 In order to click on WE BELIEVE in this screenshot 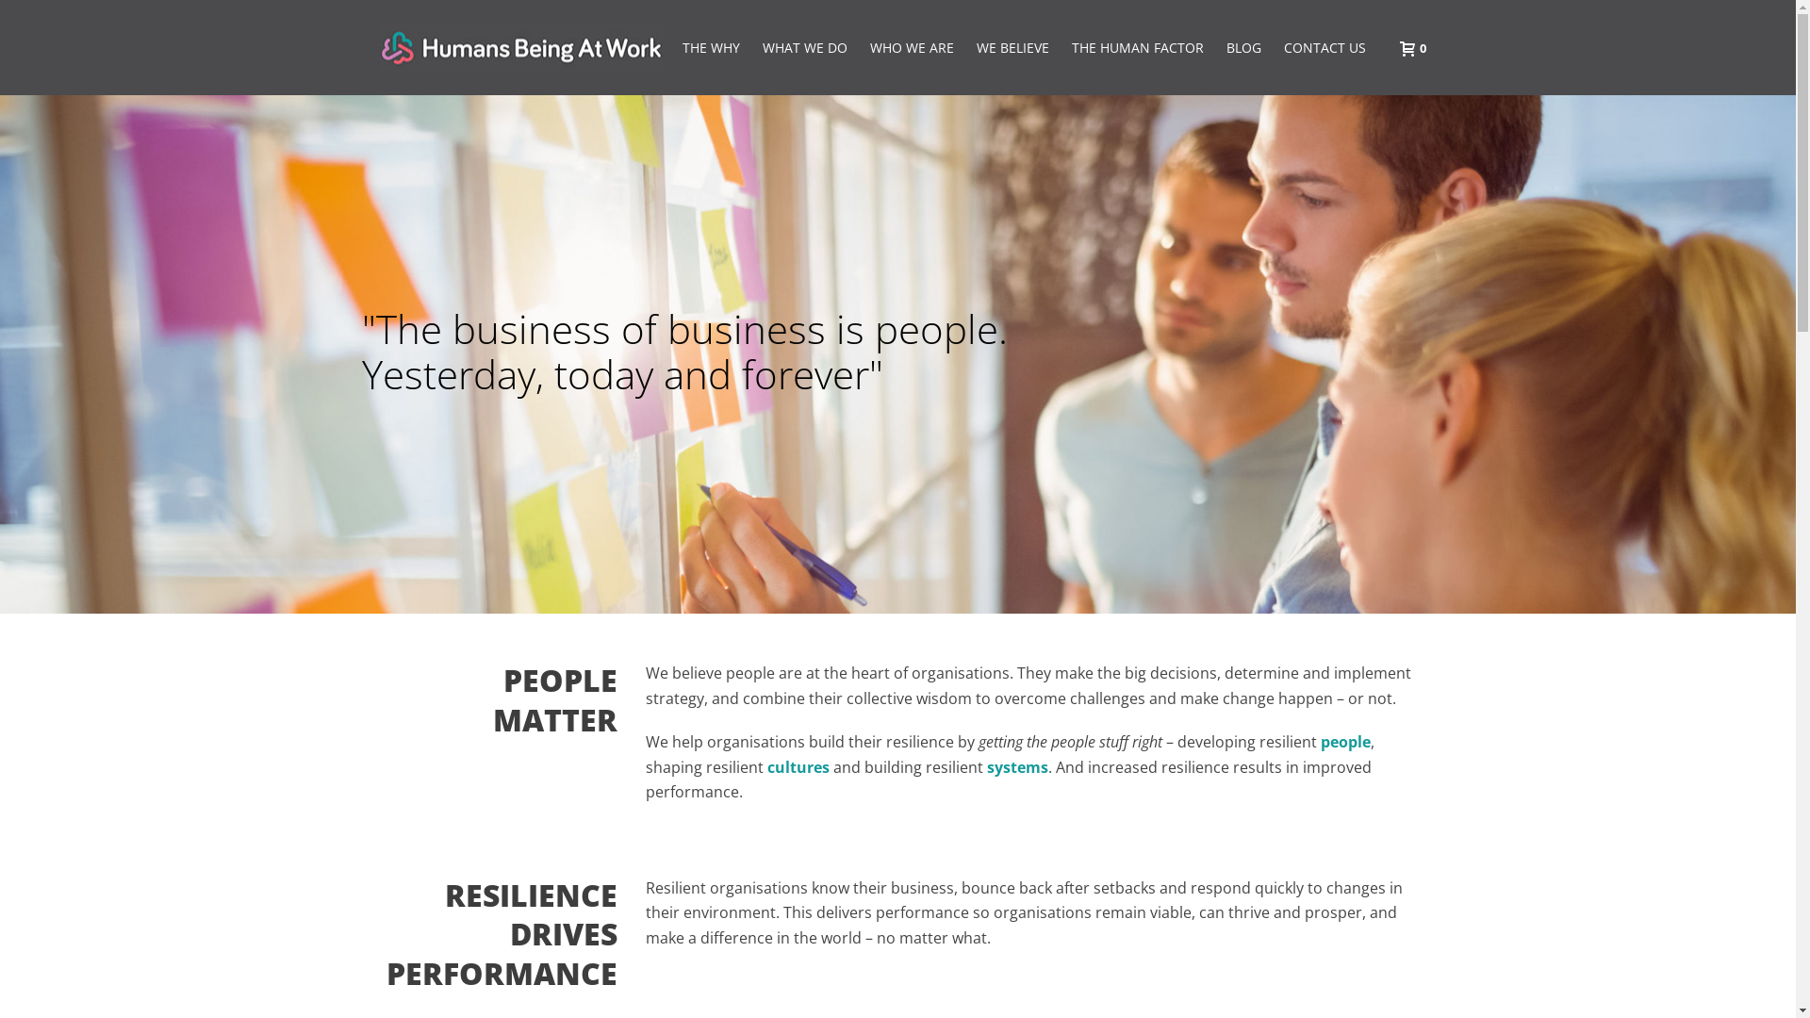, I will do `click(1012, 49)`.